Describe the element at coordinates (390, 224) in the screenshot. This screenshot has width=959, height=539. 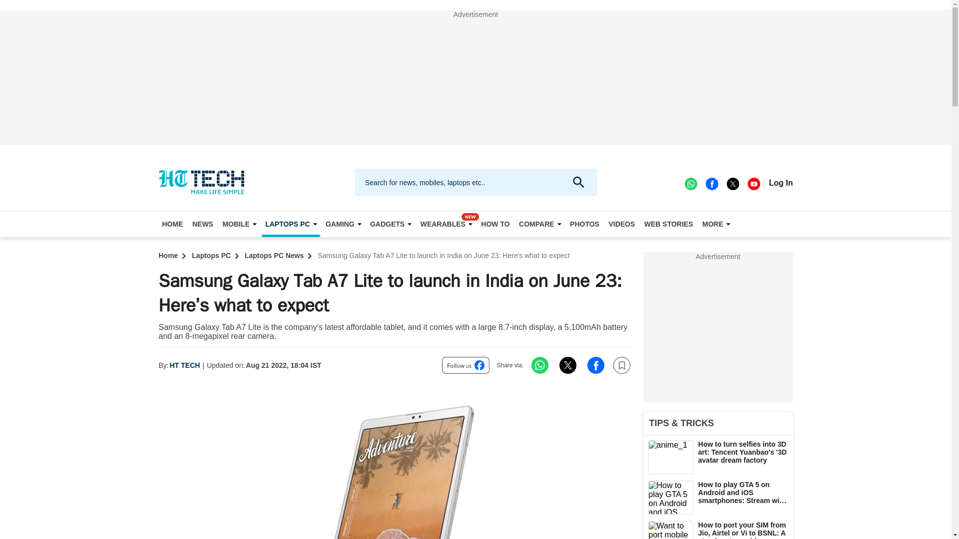
I see `GADGETS` at that location.